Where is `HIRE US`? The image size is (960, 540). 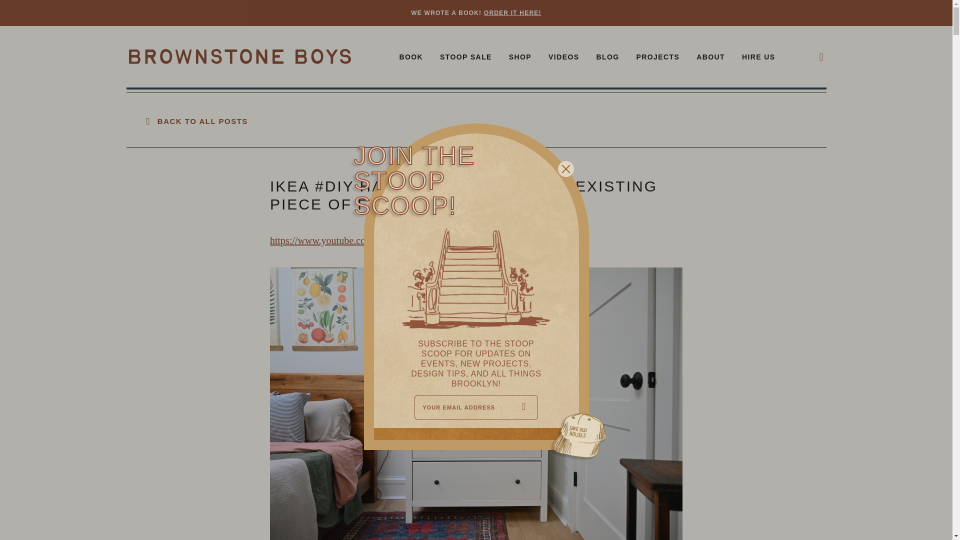
HIRE US is located at coordinates (759, 58).